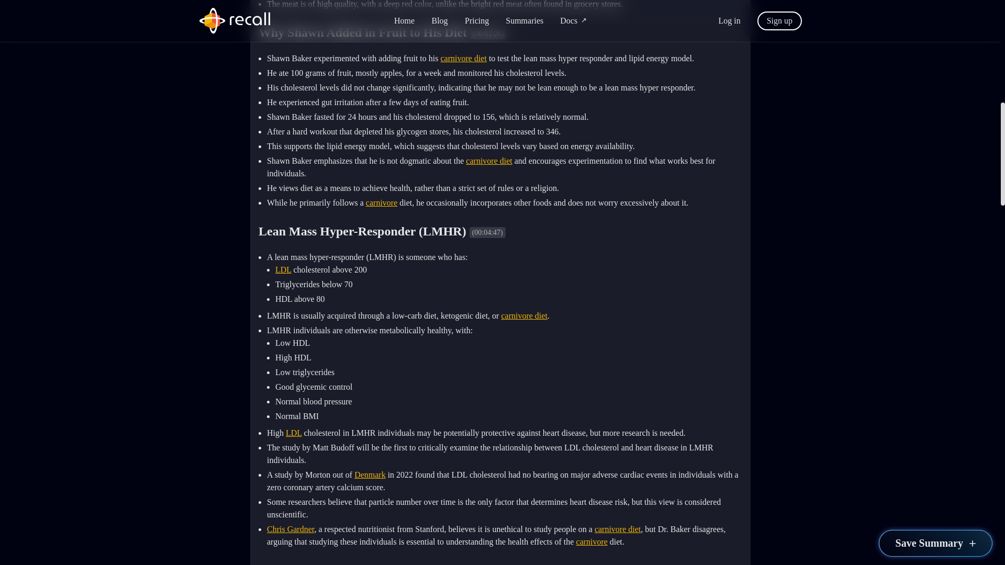  I want to click on Denmark, so click(370, 474).